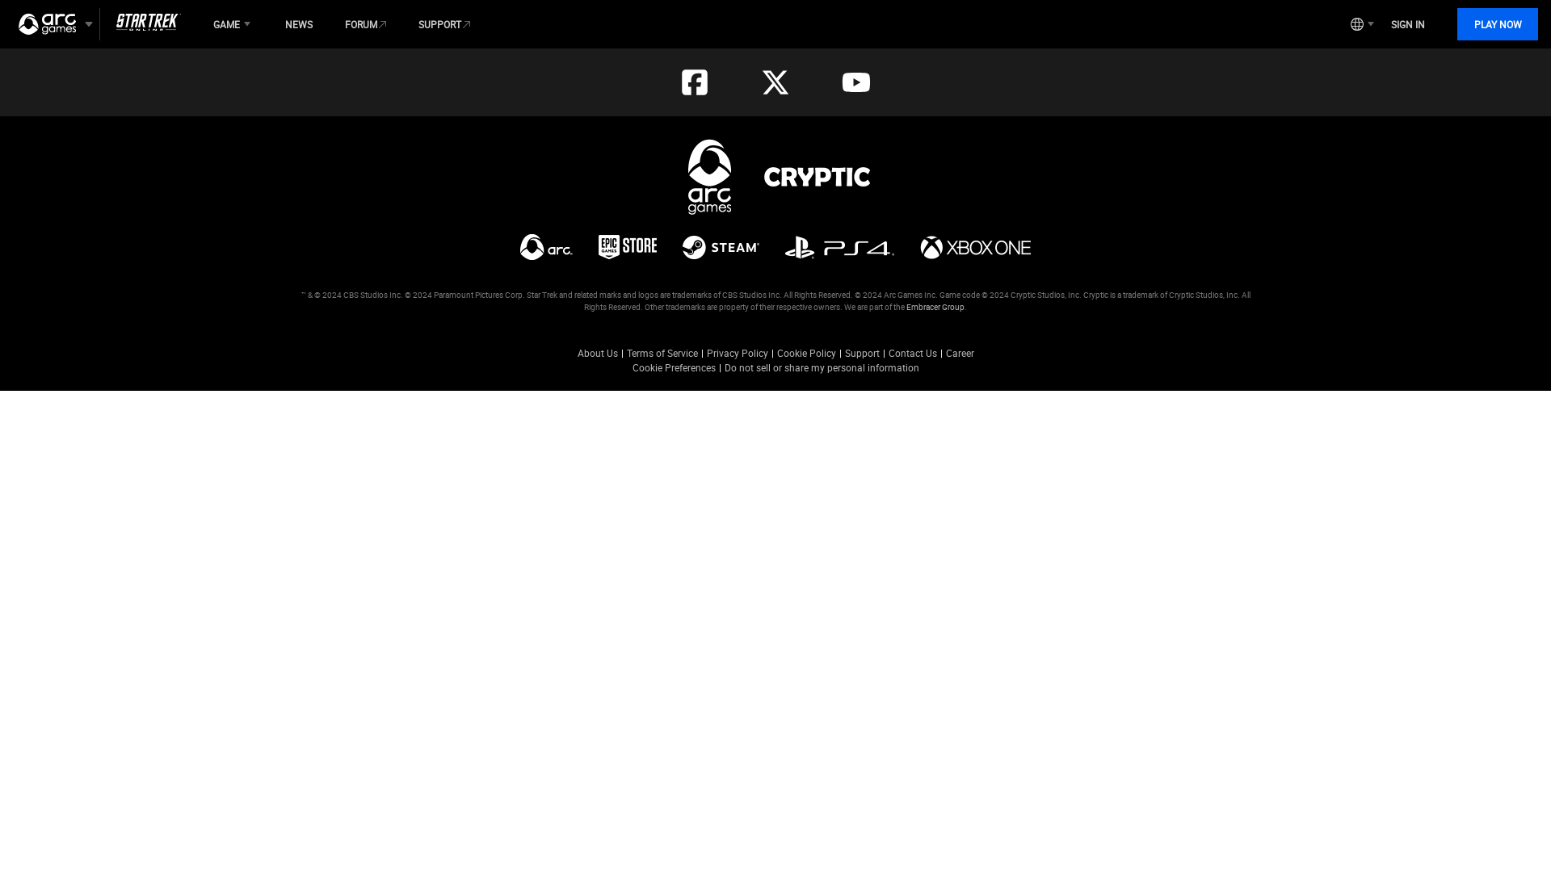 Image resolution: width=1551 pixels, height=872 pixels. Describe the element at coordinates (913, 352) in the screenshot. I see `Contact Us` at that location.